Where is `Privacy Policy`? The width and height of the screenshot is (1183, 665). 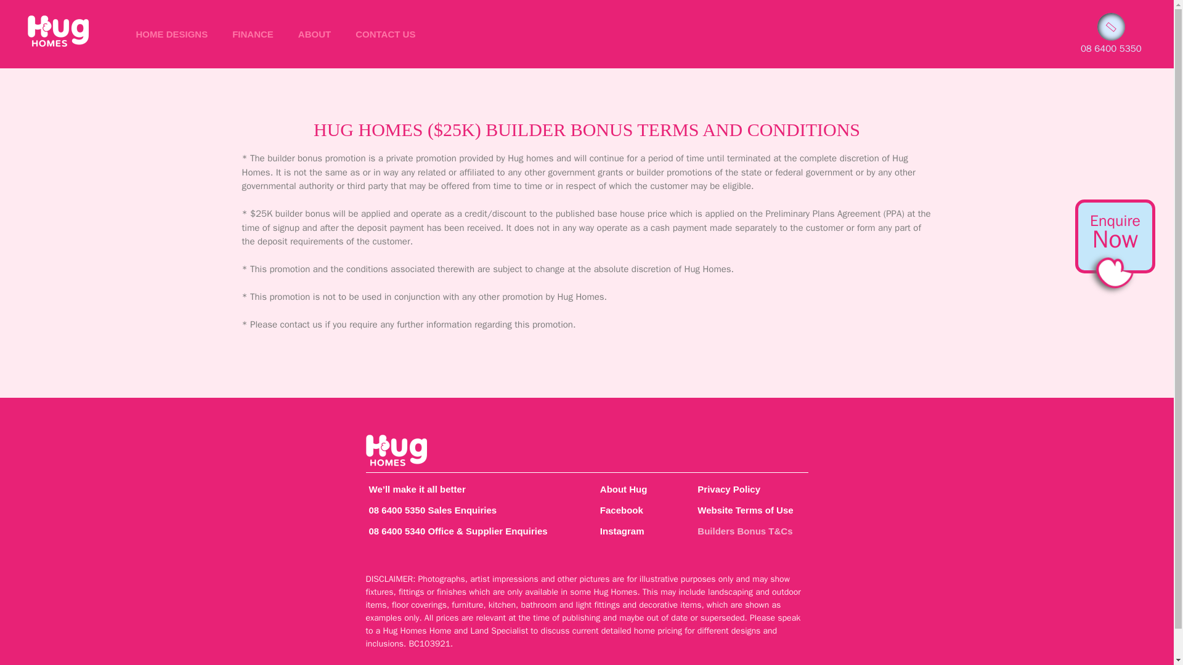
Privacy Policy is located at coordinates (749, 489).